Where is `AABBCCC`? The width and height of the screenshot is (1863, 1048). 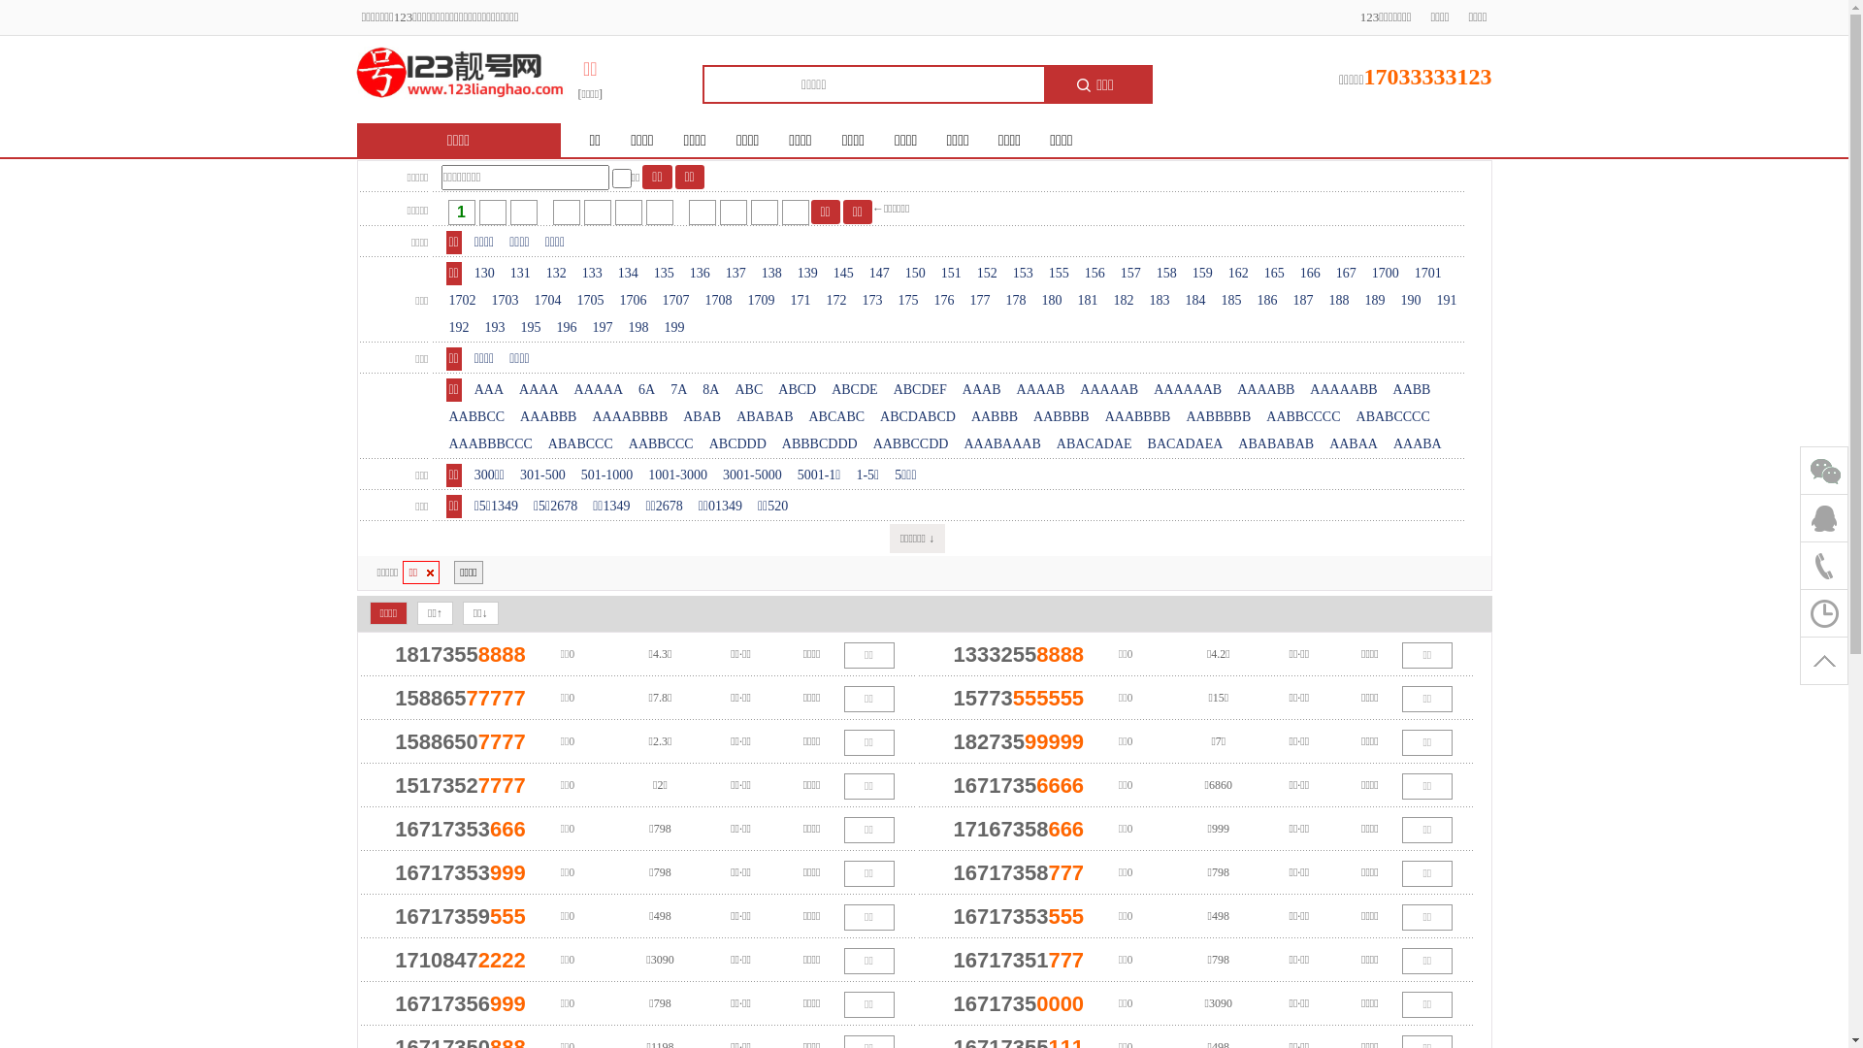
AABBCCC is located at coordinates (662, 444).